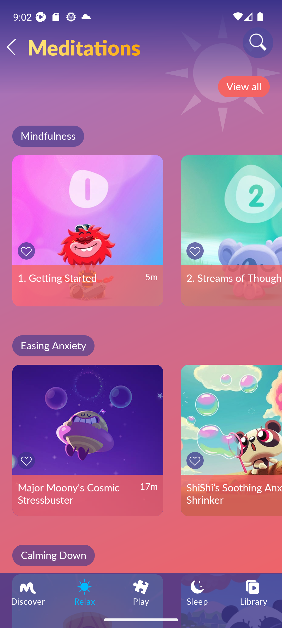 The height and width of the screenshot is (628, 282). I want to click on Sleep, so click(197, 592).